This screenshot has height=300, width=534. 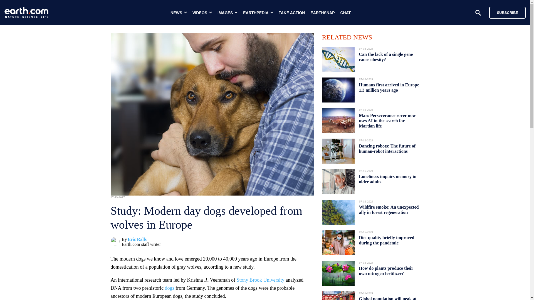 I want to click on Global population will peak at 10.3 billion by 2085, so click(x=388, y=297).